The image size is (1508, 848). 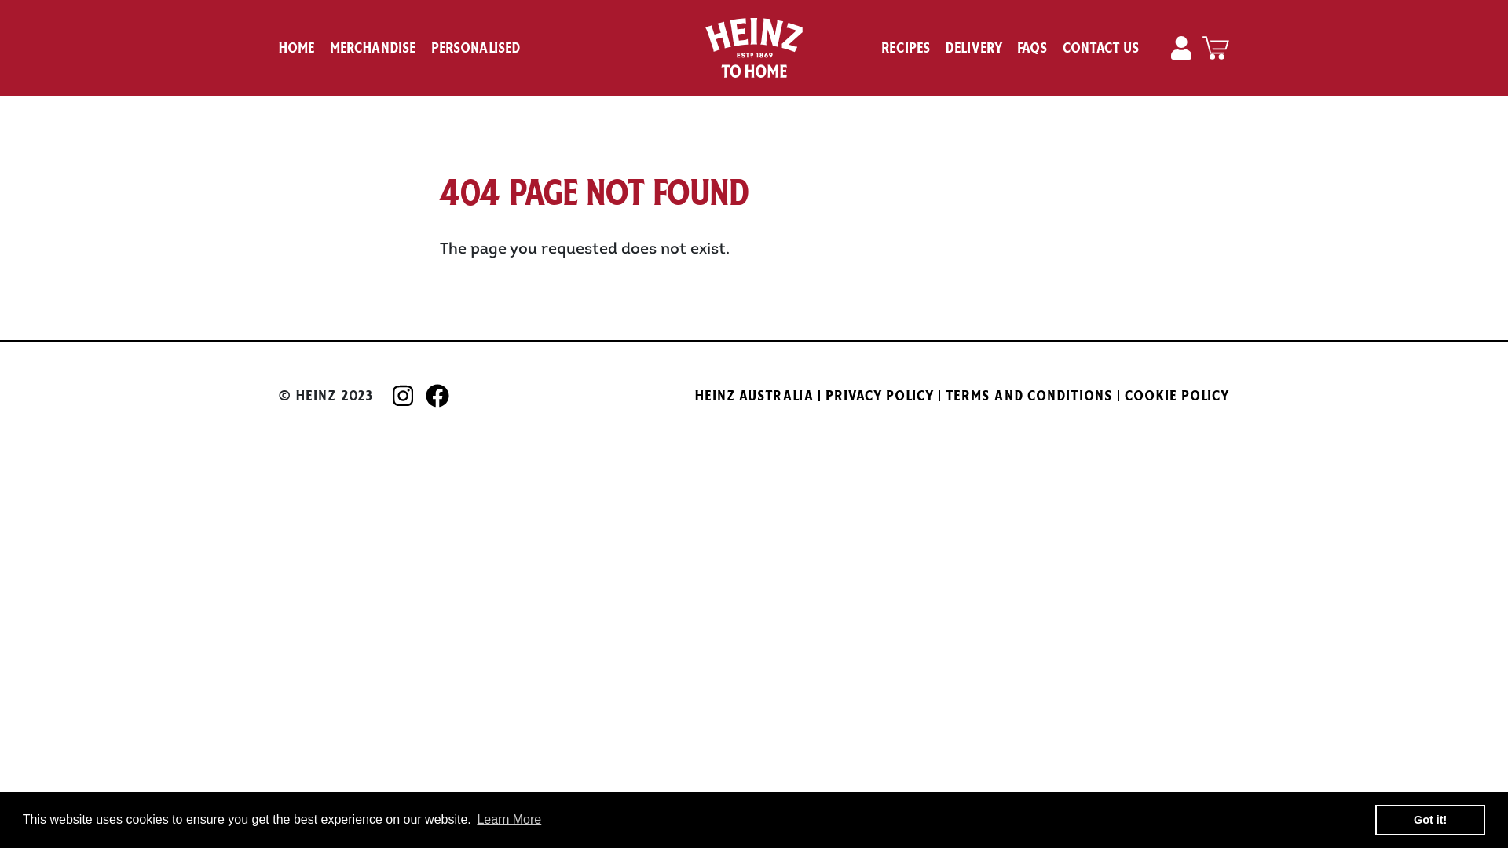 What do you see at coordinates (754, 396) in the screenshot?
I see `Heinz Australia` at bounding box center [754, 396].